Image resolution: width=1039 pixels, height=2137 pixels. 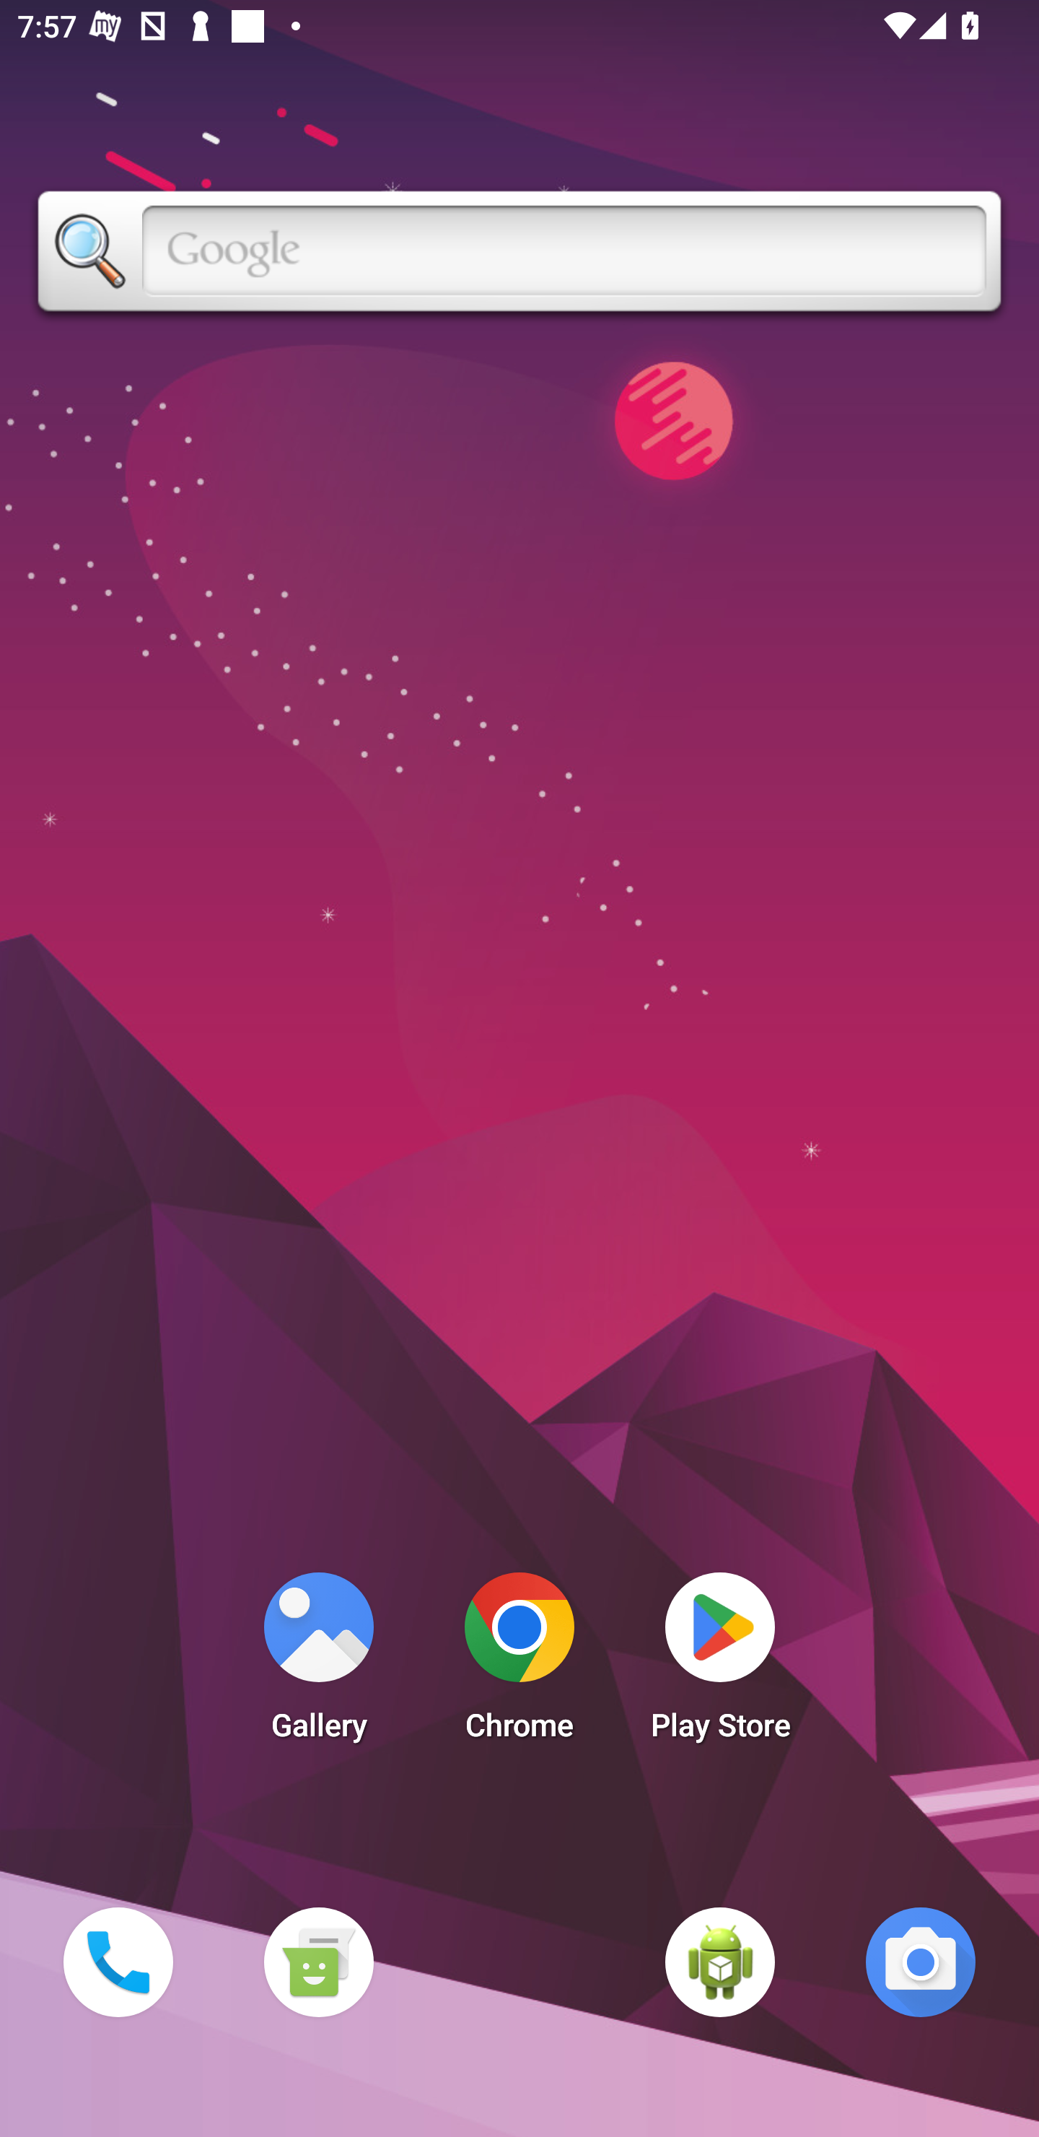 I want to click on Messaging, so click(x=318, y=1962).